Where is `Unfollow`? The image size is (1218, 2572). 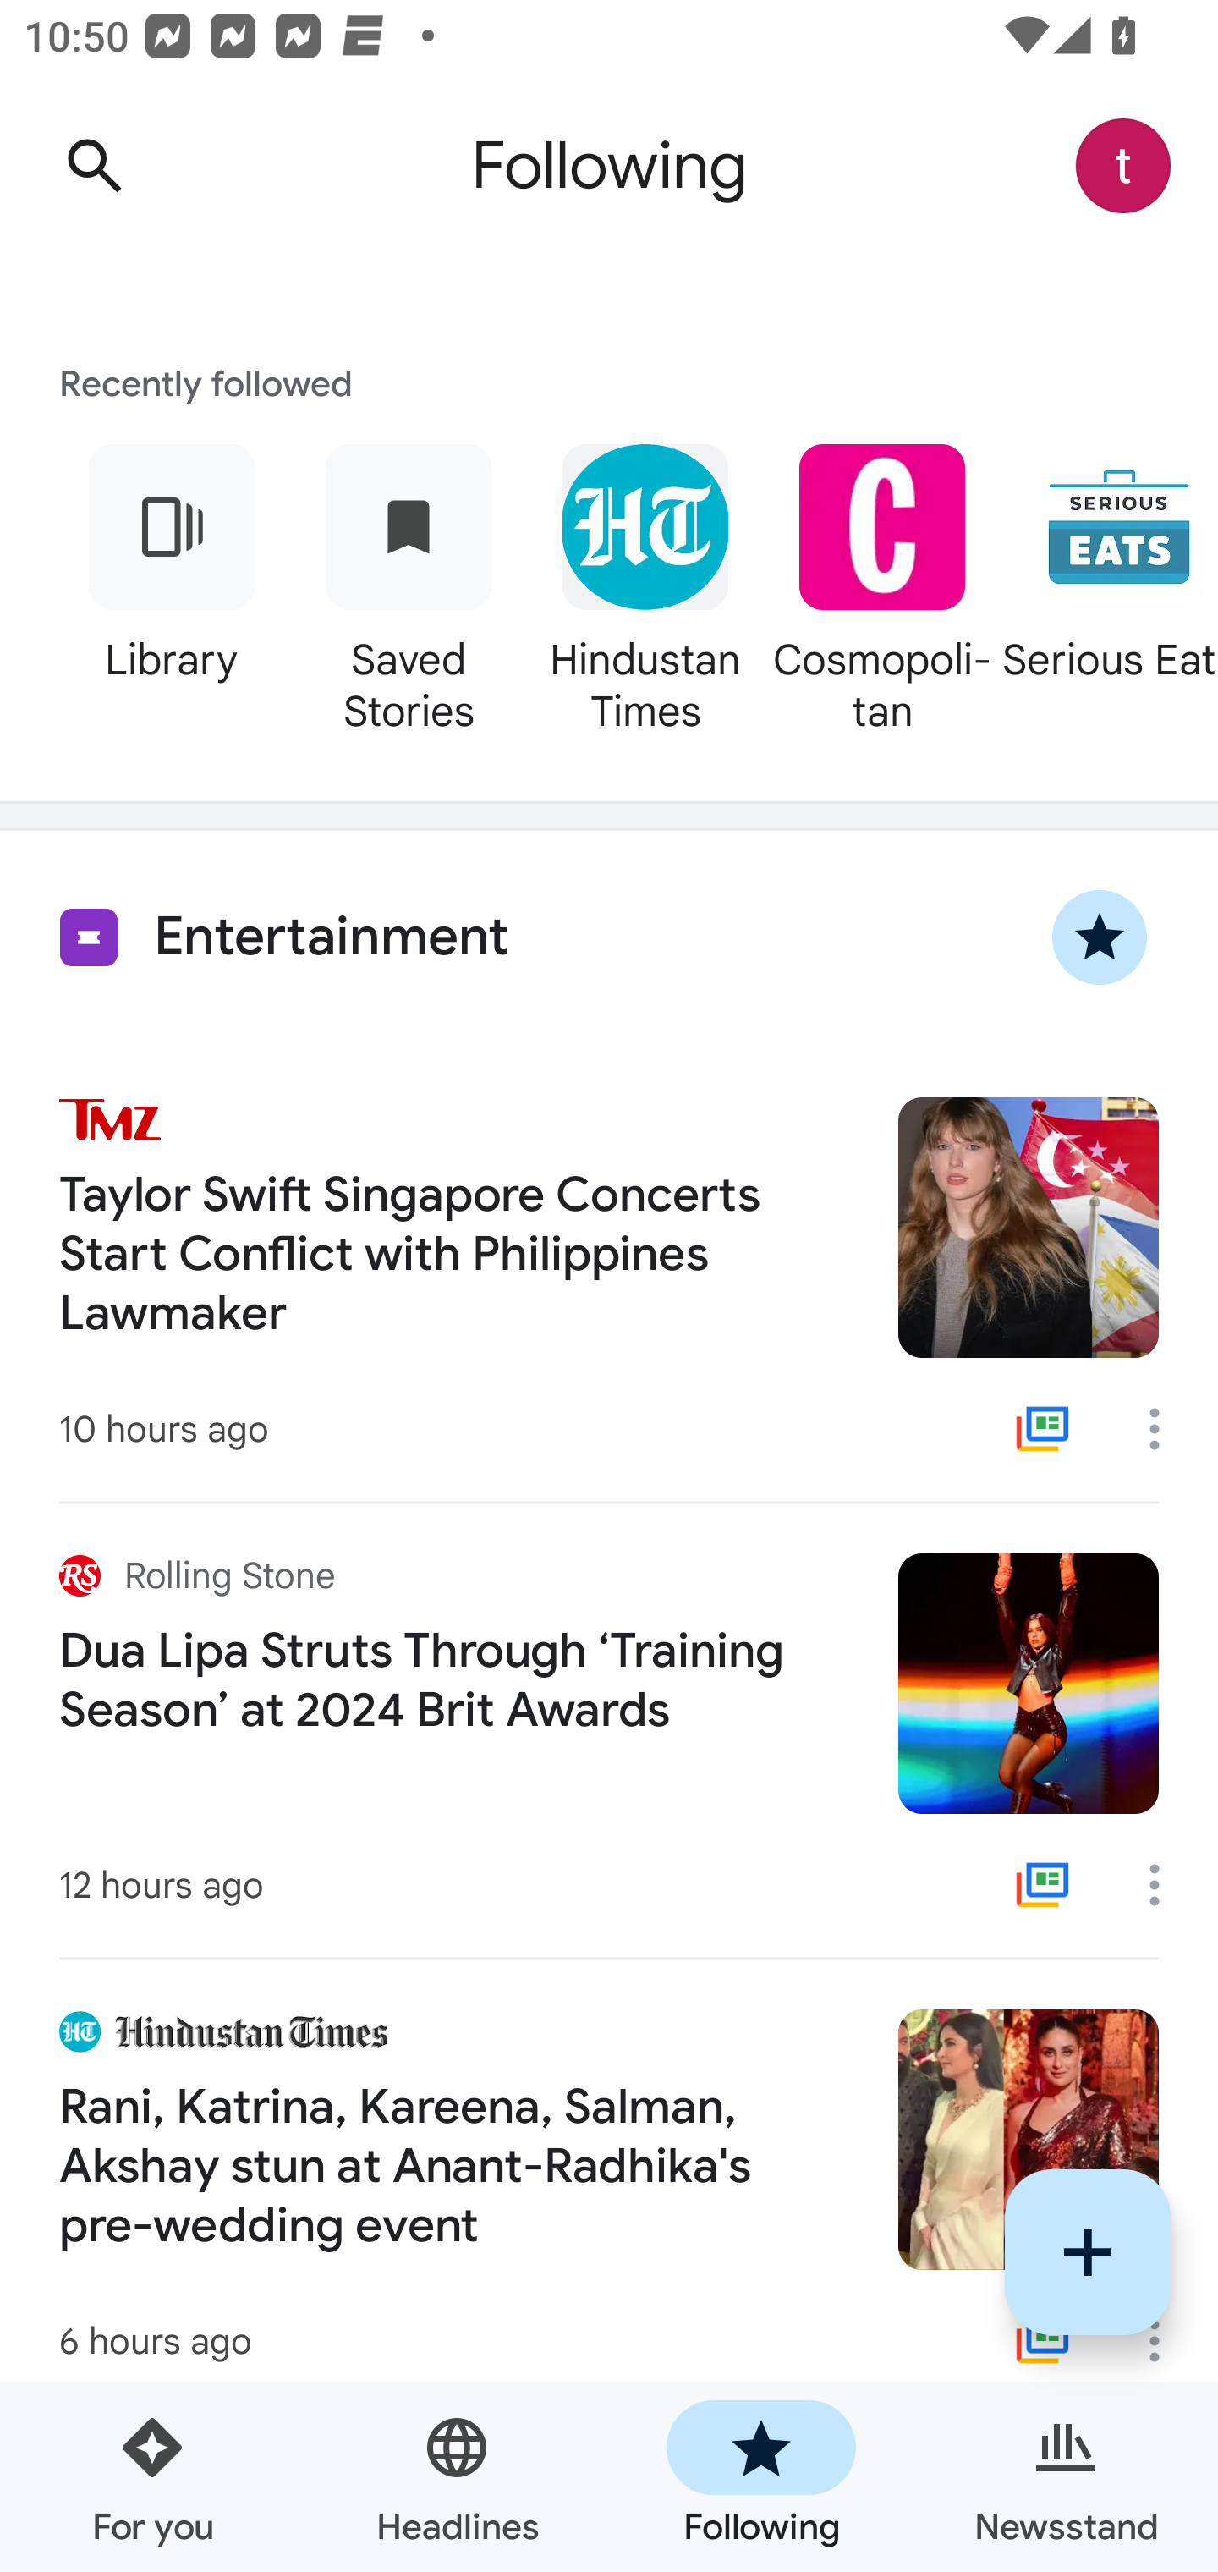 Unfollow is located at coordinates (1100, 937).